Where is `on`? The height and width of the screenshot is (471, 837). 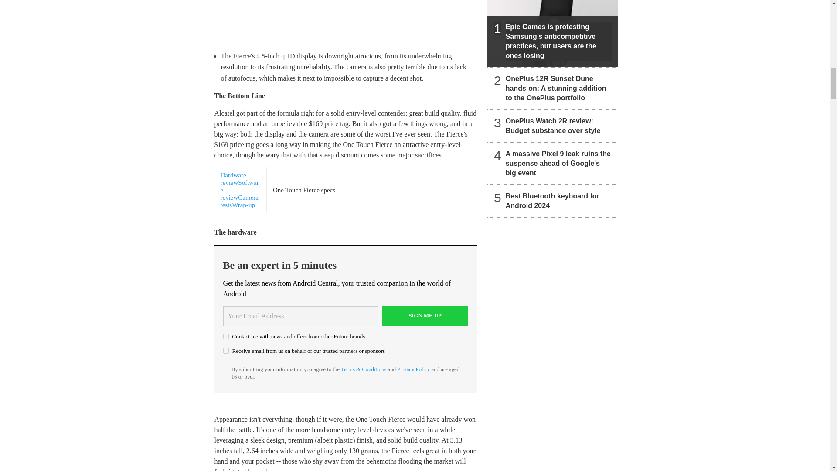
on is located at coordinates (226, 336).